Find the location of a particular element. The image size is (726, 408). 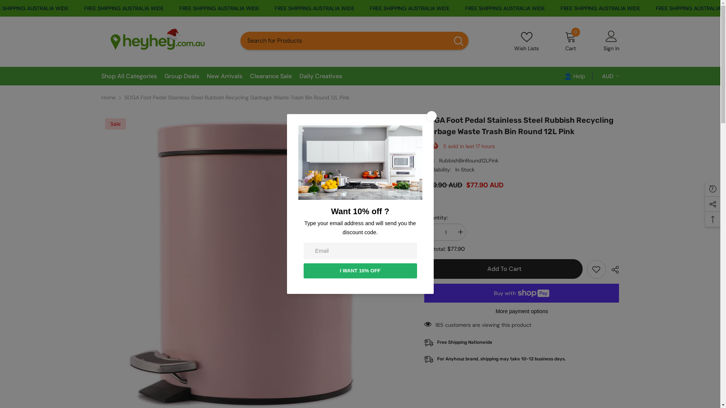

Add to wishlist is located at coordinates (596, 269).